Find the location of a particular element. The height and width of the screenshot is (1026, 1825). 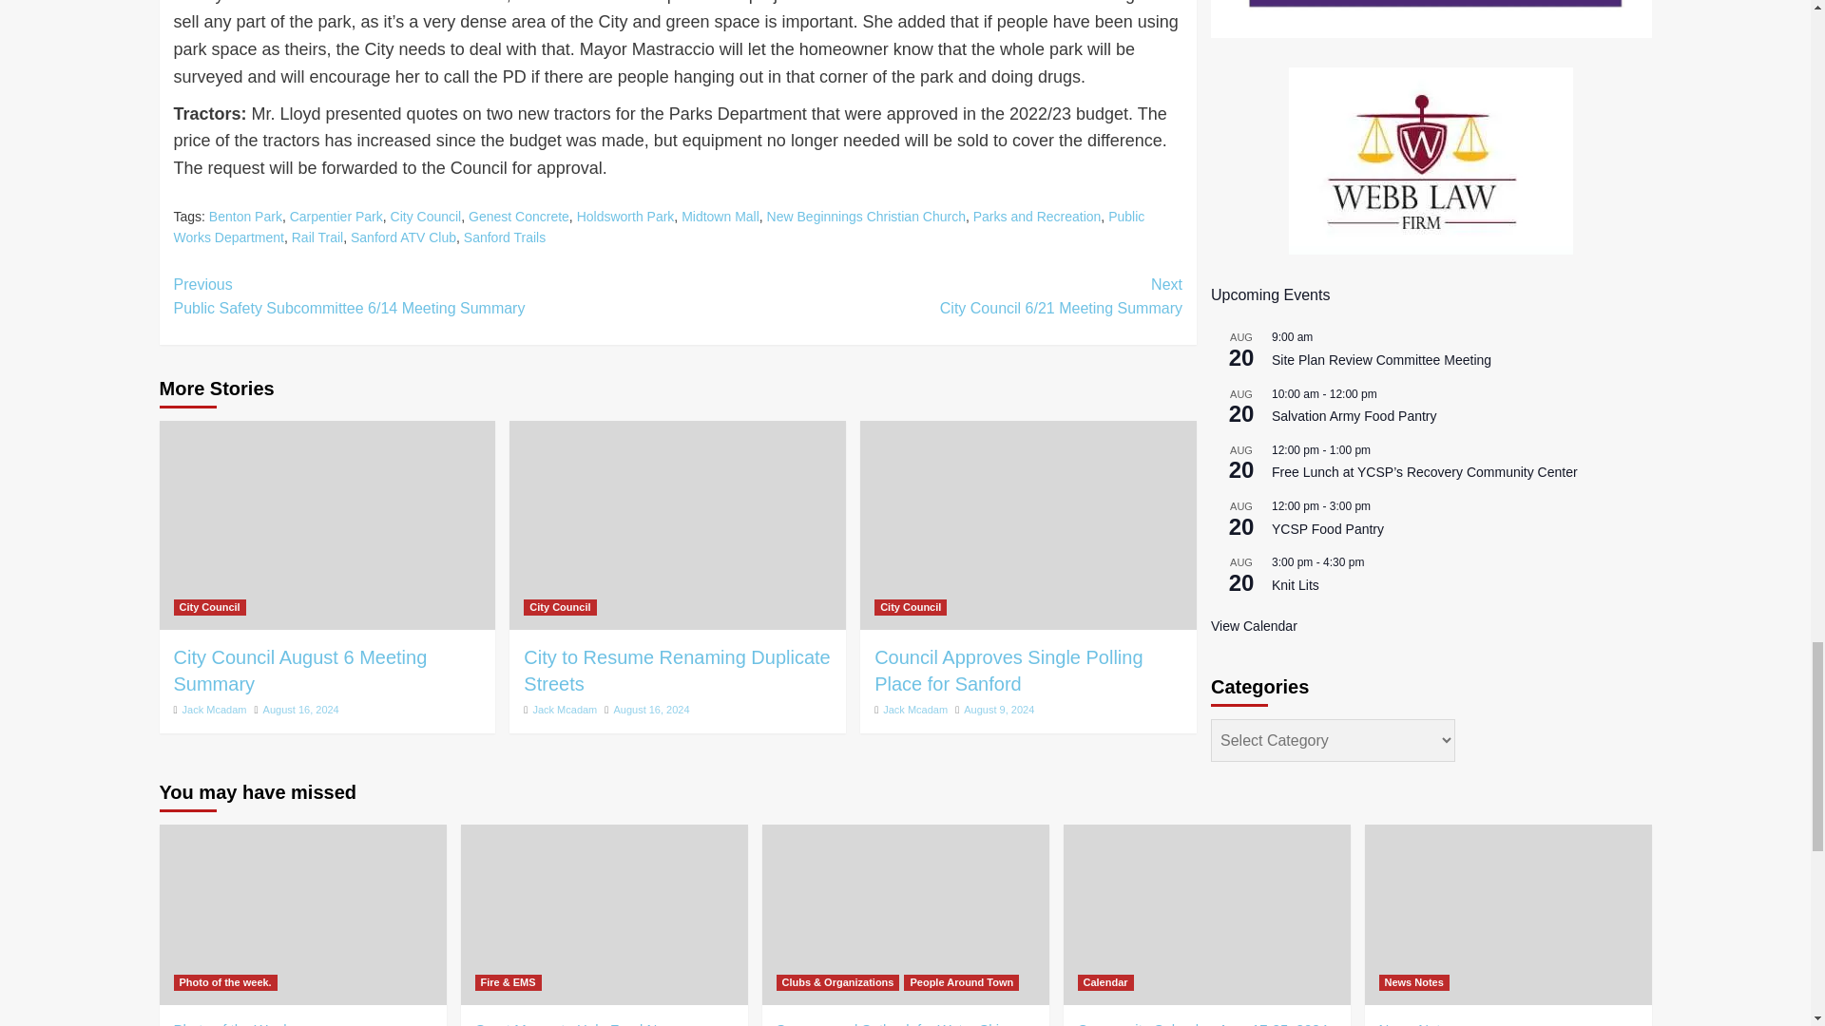

Carpentier Park is located at coordinates (336, 217).